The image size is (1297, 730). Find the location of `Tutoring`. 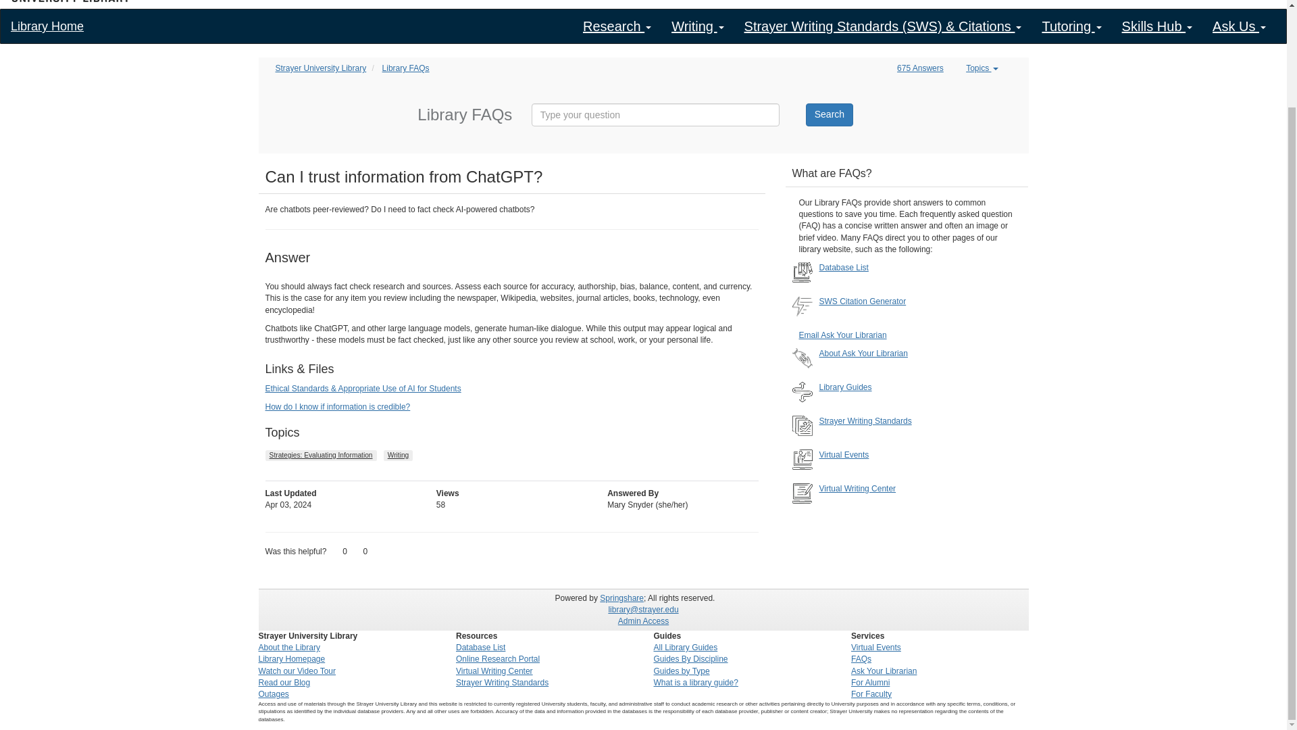

Tutoring is located at coordinates (1071, 26).